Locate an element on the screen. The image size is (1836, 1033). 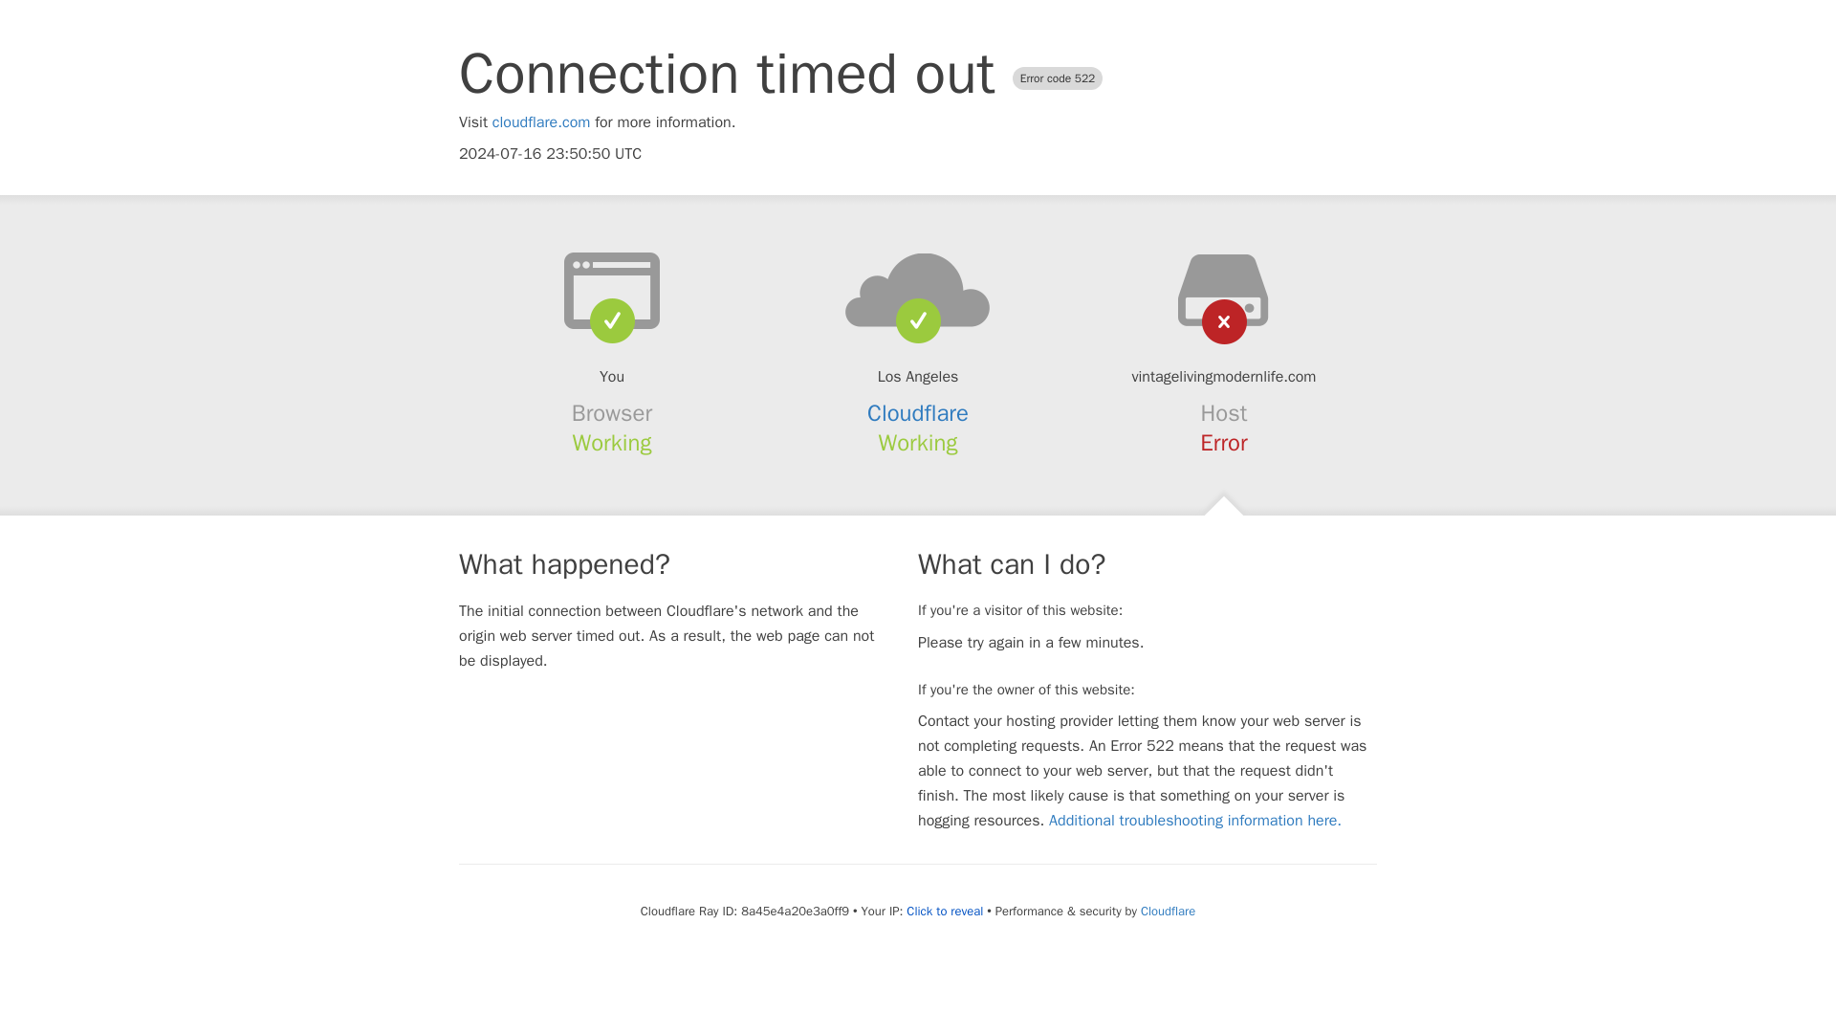
Additional troubleshooting information here. is located at coordinates (1195, 821).